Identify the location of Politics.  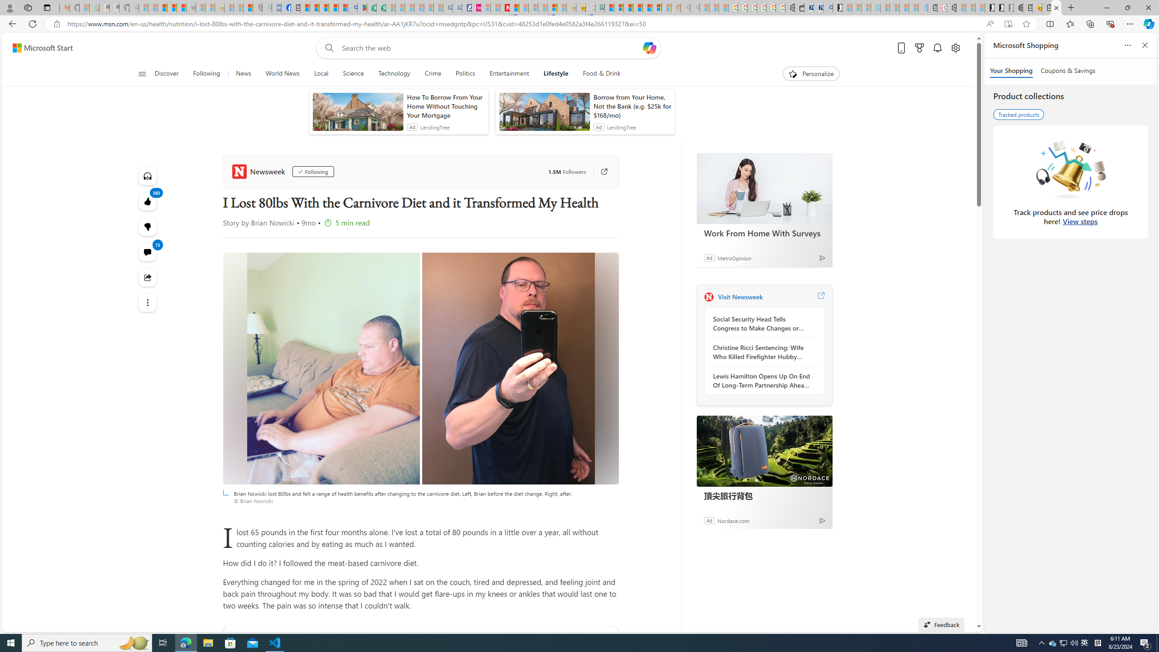
(465, 74).